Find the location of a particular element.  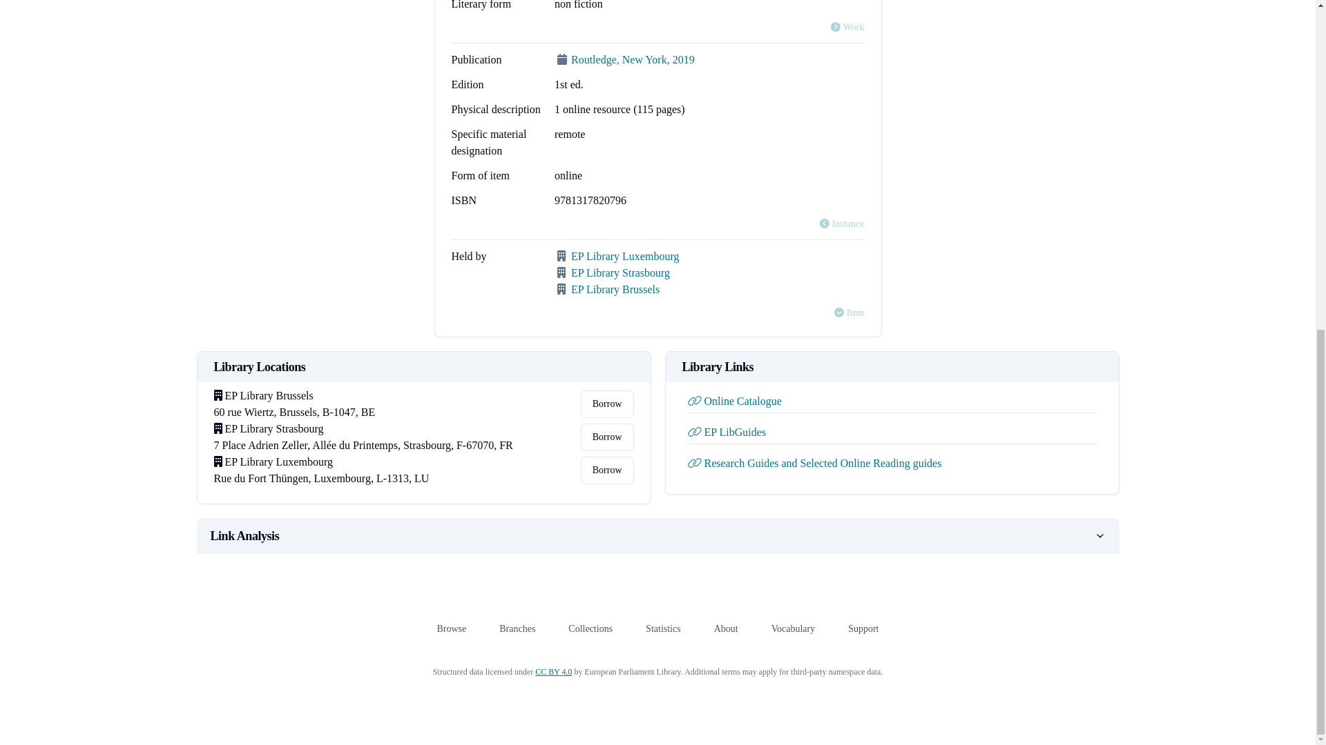

Branches is located at coordinates (517, 628).